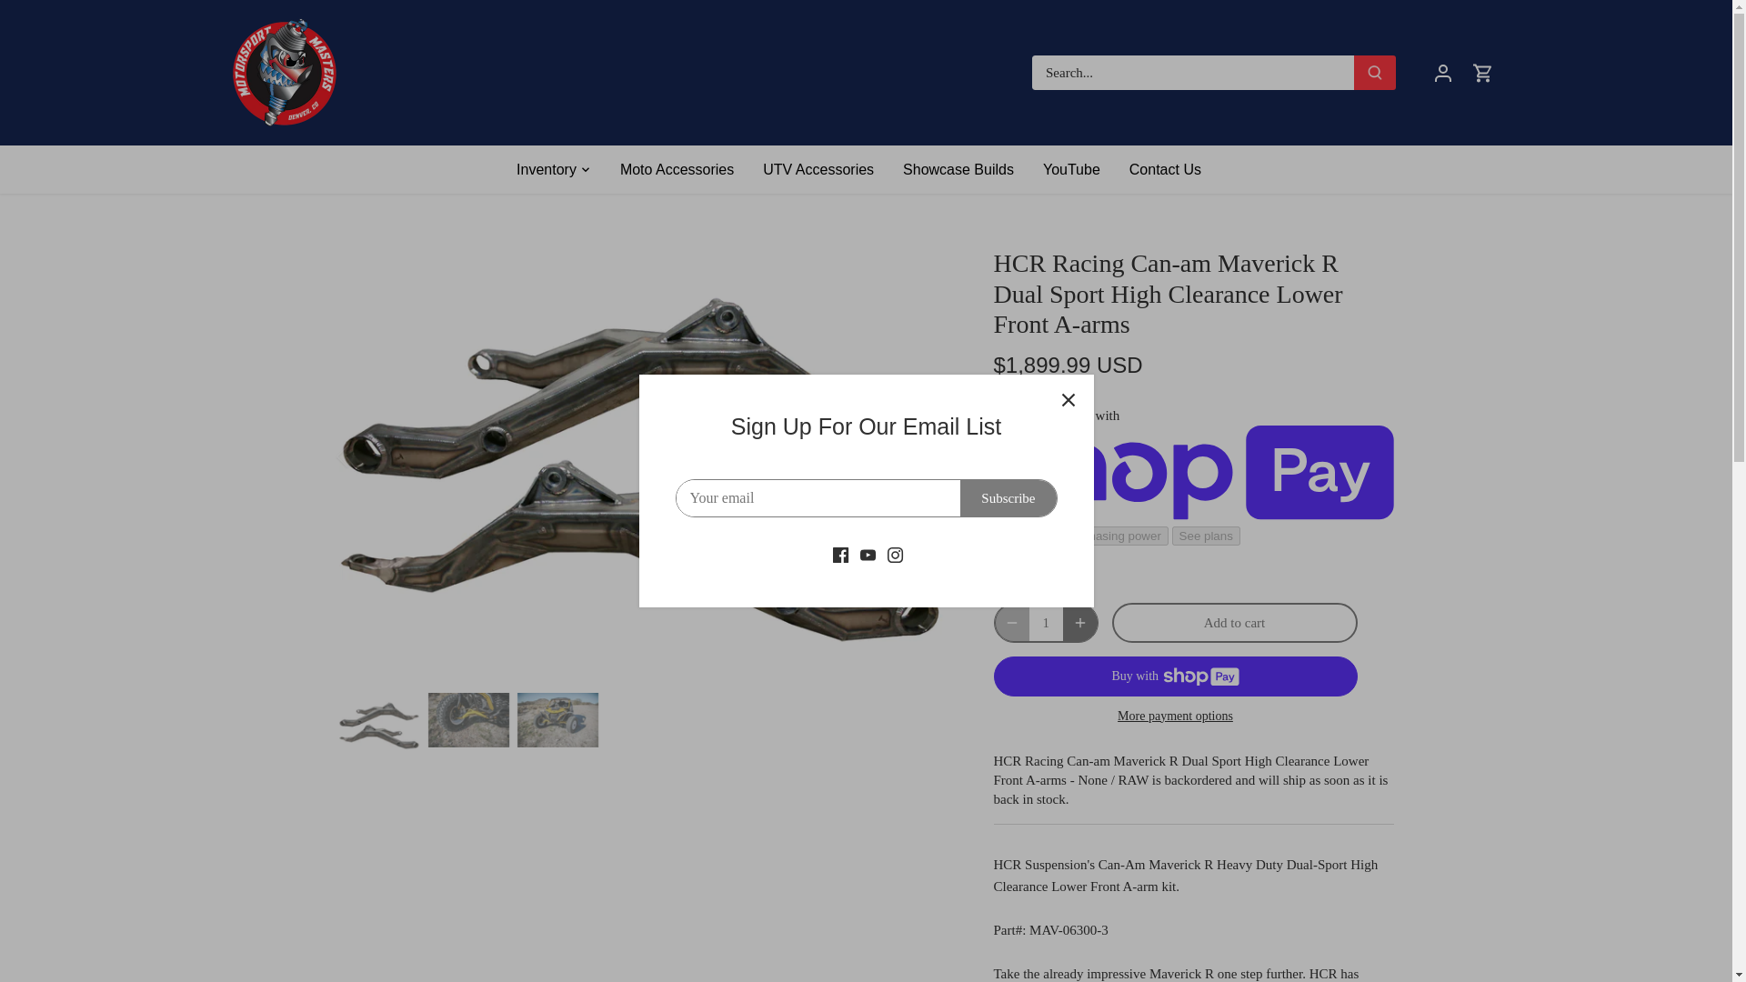 The height and width of the screenshot is (982, 1746). Describe the element at coordinates (677, 169) in the screenshot. I see `Moto Accessories` at that location.